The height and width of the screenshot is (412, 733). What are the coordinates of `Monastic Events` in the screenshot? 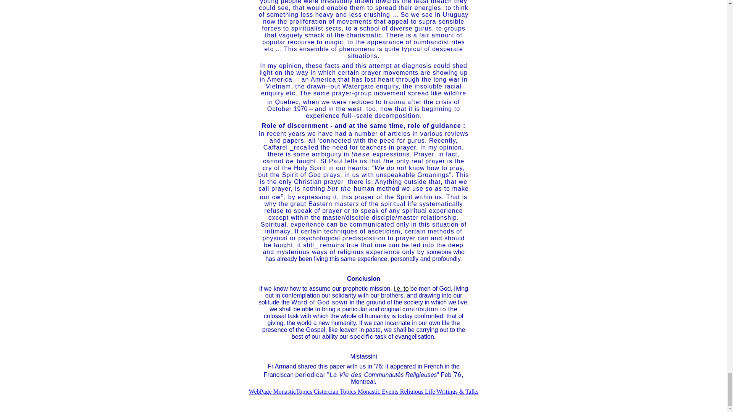 It's located at (378, 391).